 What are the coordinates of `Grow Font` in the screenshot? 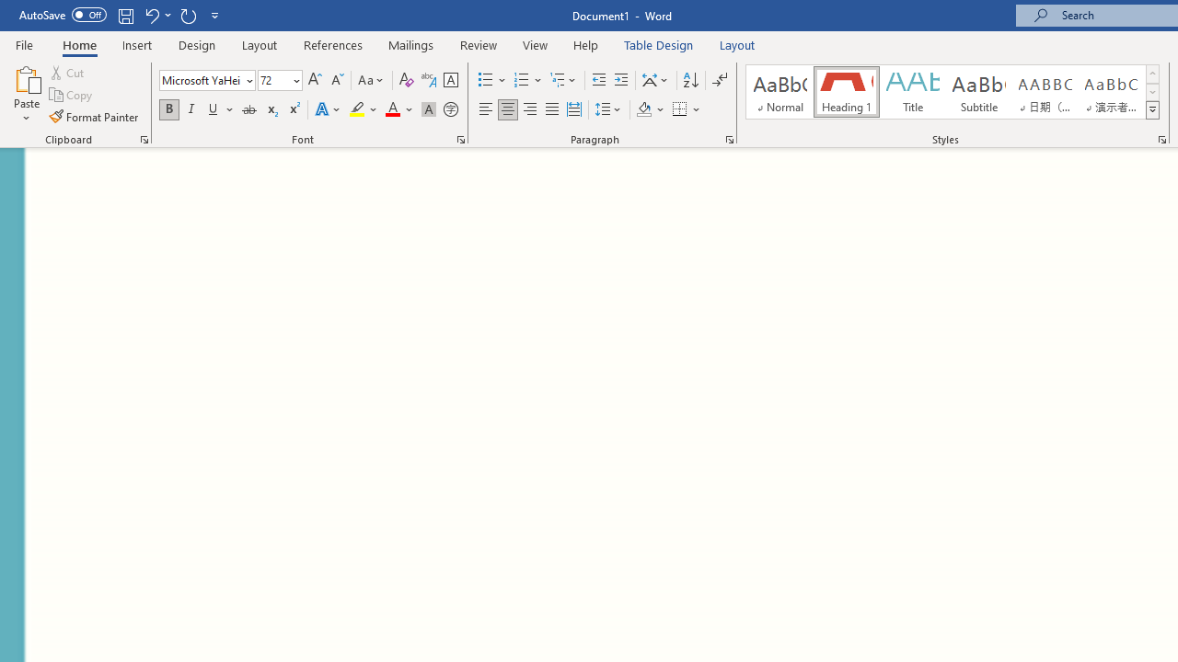 It's located at (315, 81).